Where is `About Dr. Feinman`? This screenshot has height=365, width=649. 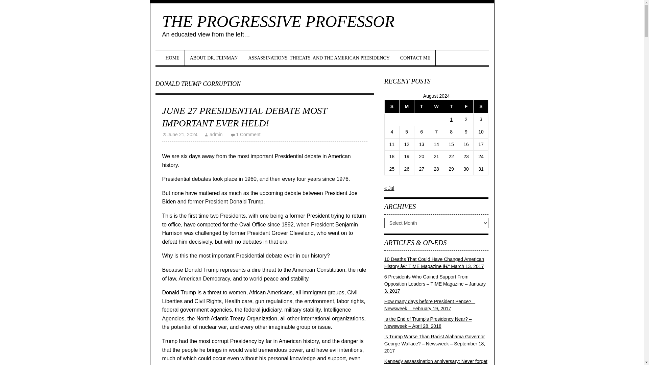 About Dr. Feinman is located at coordinates (214, 58).